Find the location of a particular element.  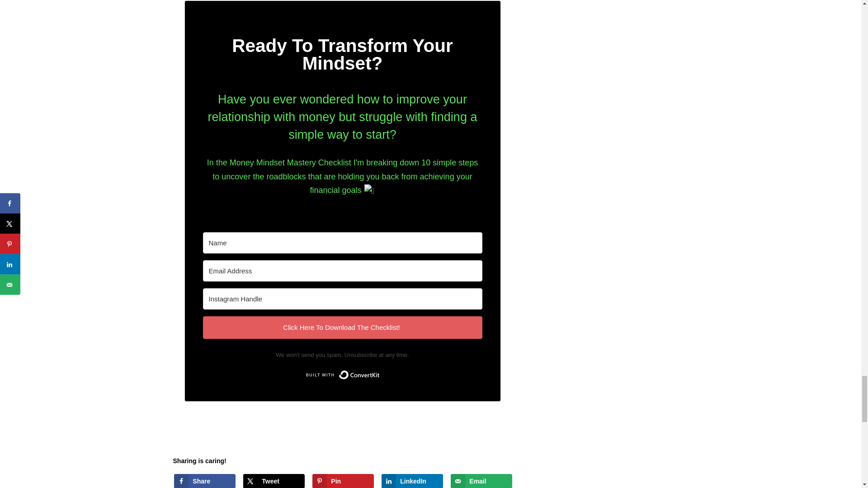

Send over email is located at coordinates (481, 481).